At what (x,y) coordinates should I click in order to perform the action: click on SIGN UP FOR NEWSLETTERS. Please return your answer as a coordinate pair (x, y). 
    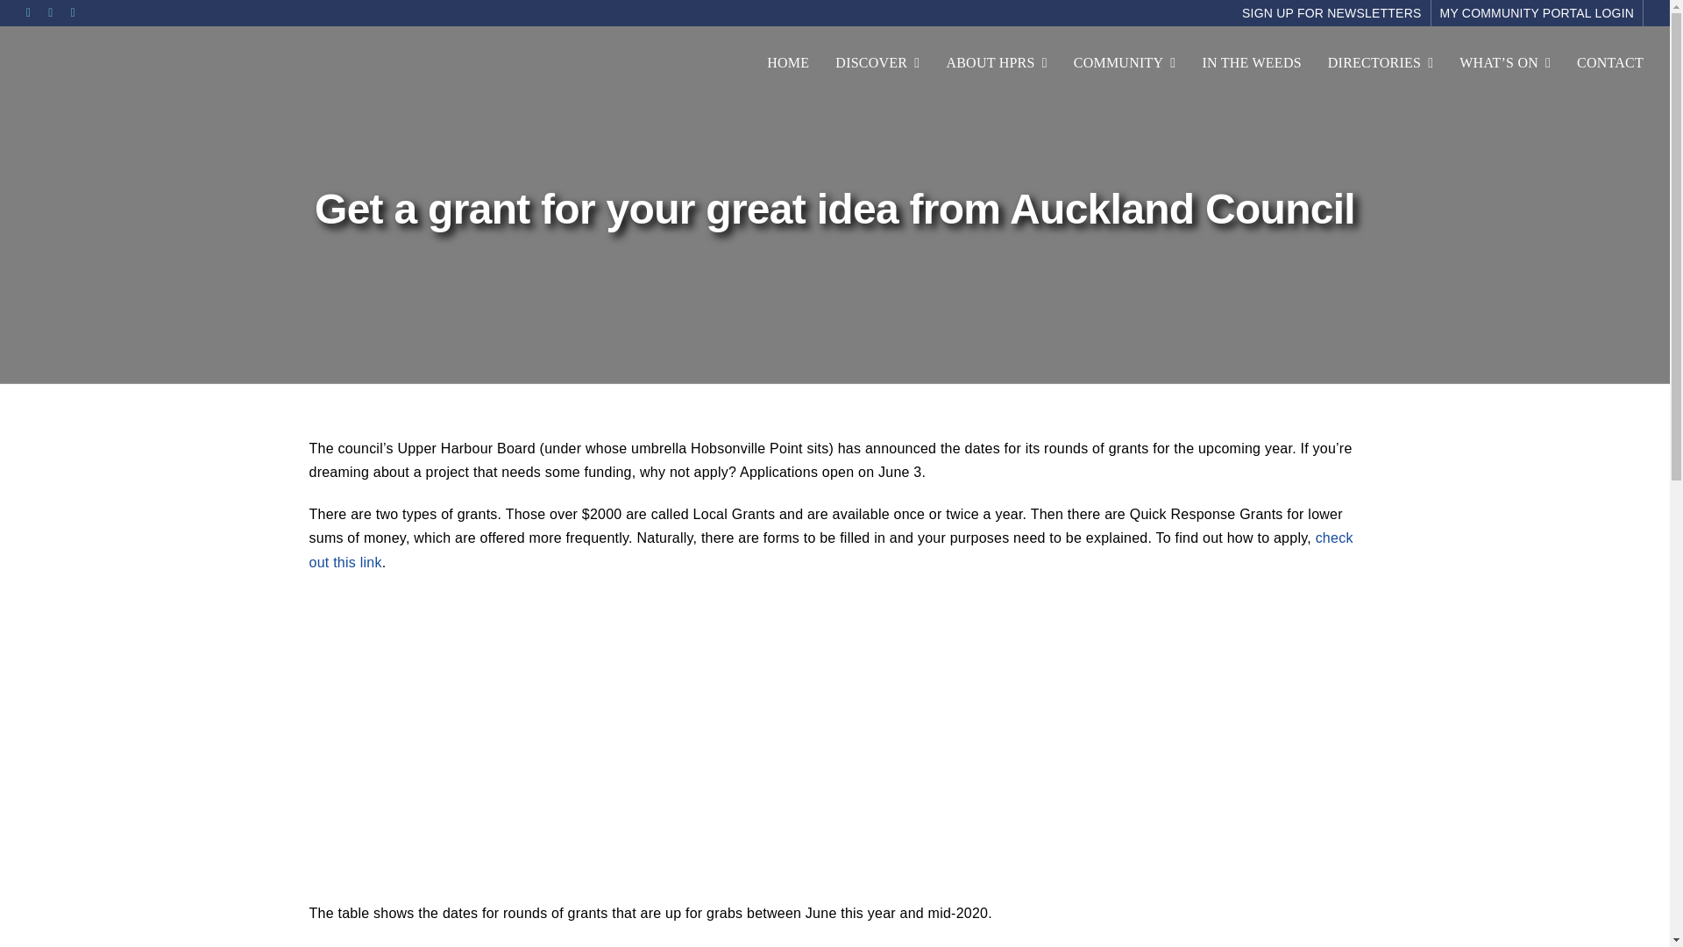
    Looking at the image, I should click on (1332, 13).